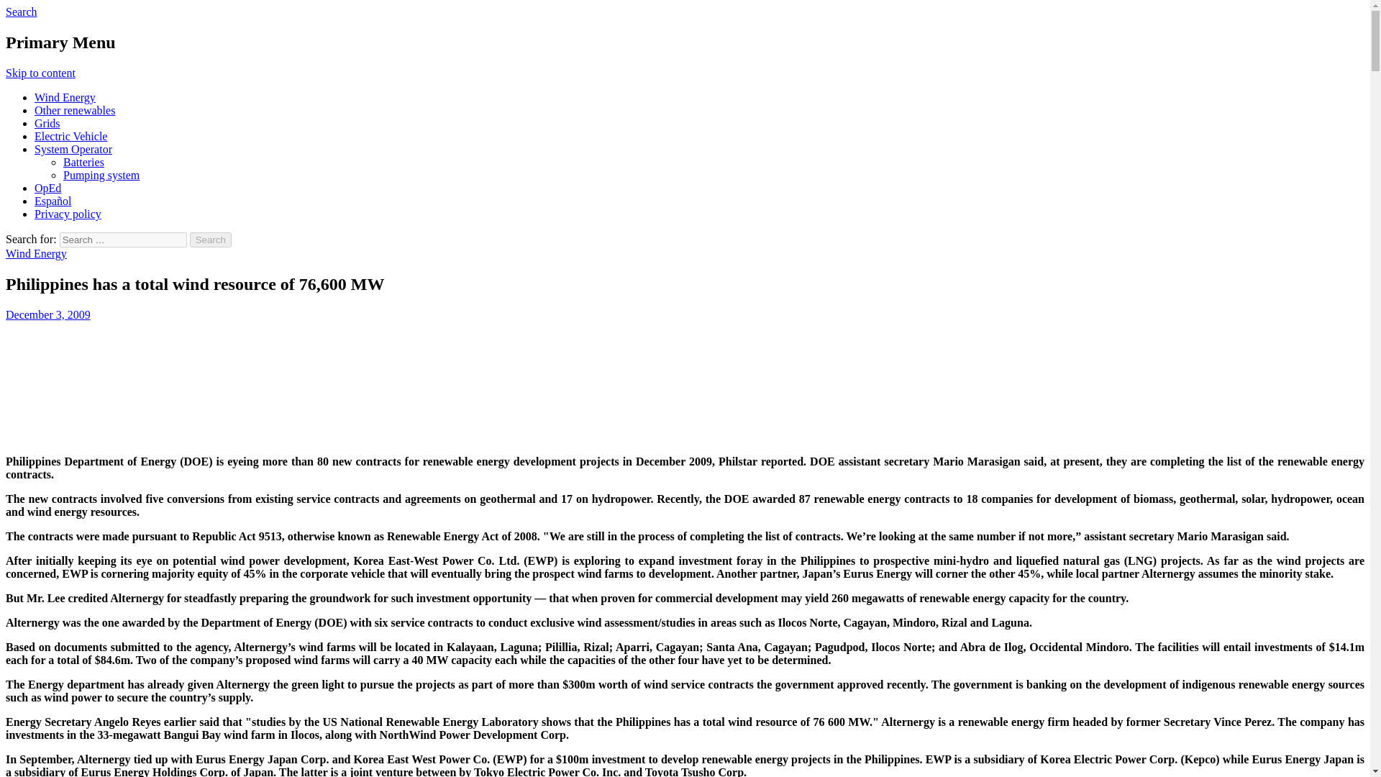 The image size is (1381, 777). What do you see at coordinates (68, 214) in the screenshot?
I see `Privacy policy` at bounding box center [68, 214].